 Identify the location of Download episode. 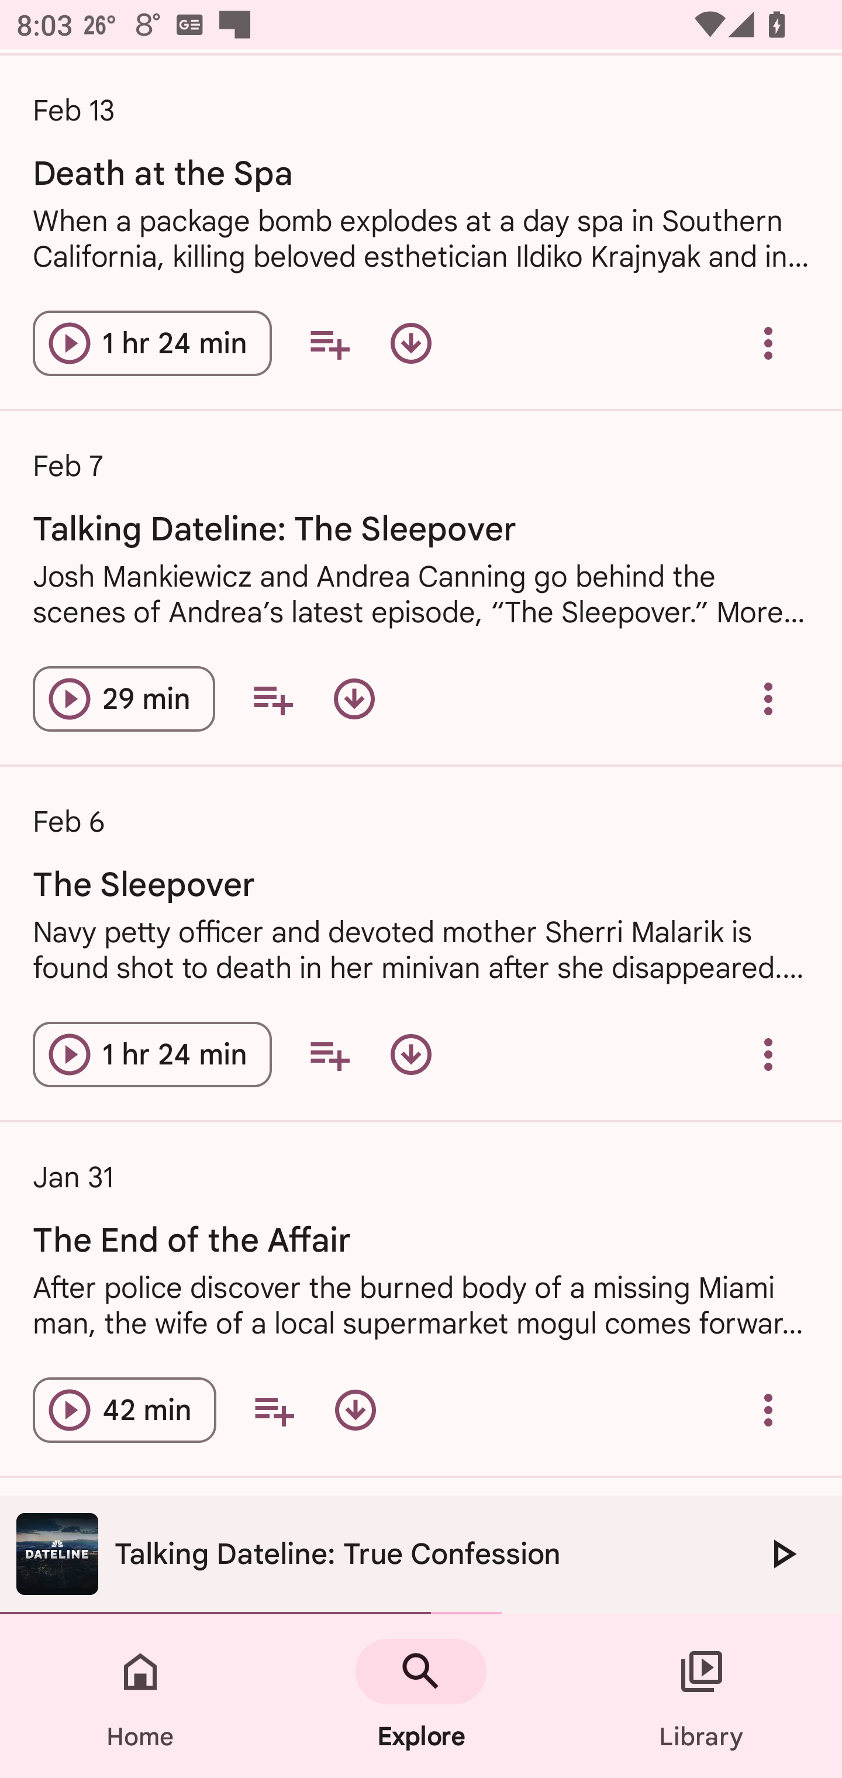
(411, 343).